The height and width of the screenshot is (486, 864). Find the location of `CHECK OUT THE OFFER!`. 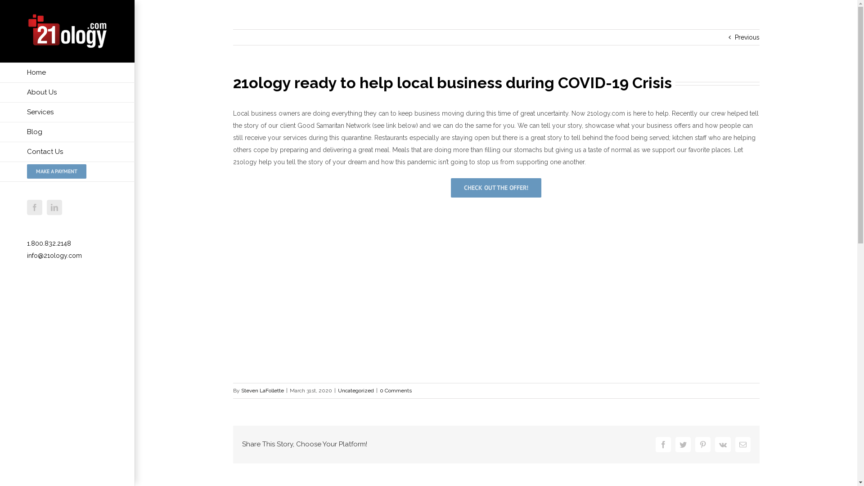

CHECK OUT THE OFFER! is located at coordinates (496, 188).